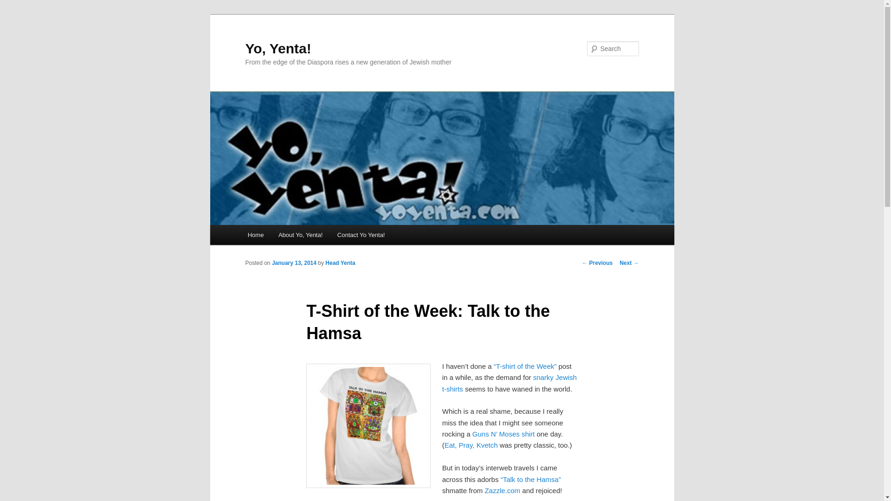  Describe the element at coordinates (509, 382) in the screenshot. I see `snarky Jewish t-shirts` at that location.